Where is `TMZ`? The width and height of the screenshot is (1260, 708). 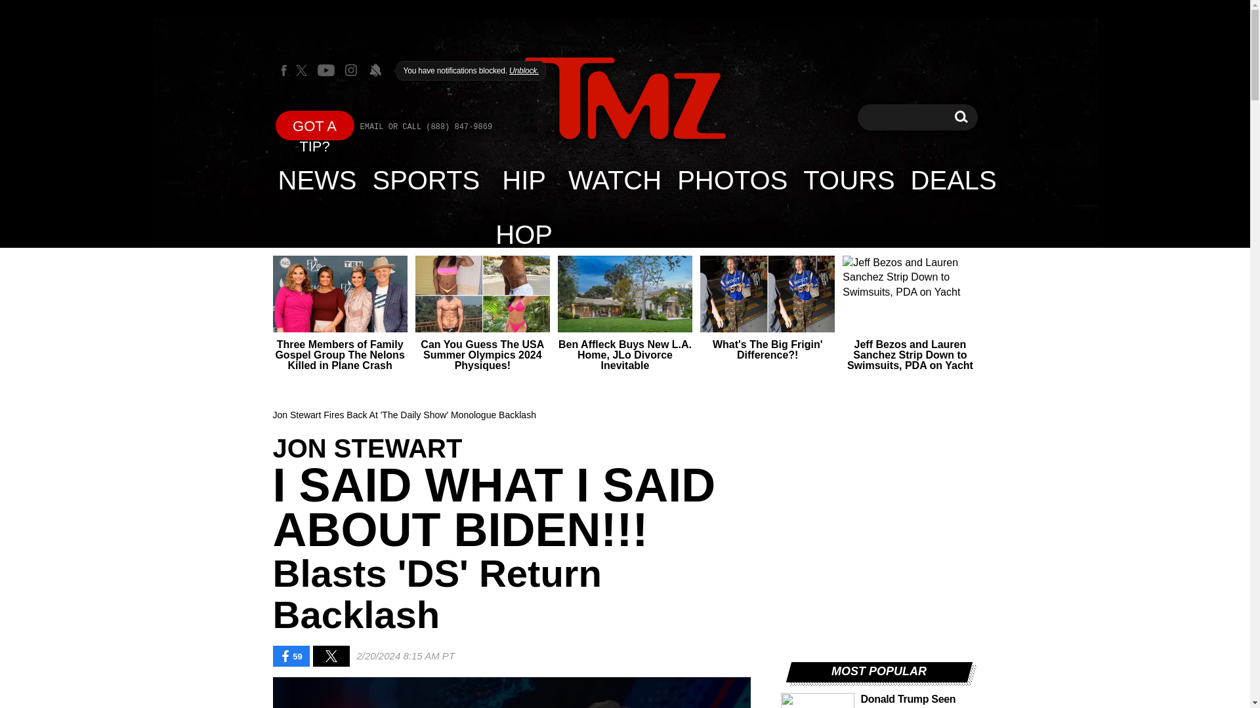 TMZ is located at coordinates (625, 98).